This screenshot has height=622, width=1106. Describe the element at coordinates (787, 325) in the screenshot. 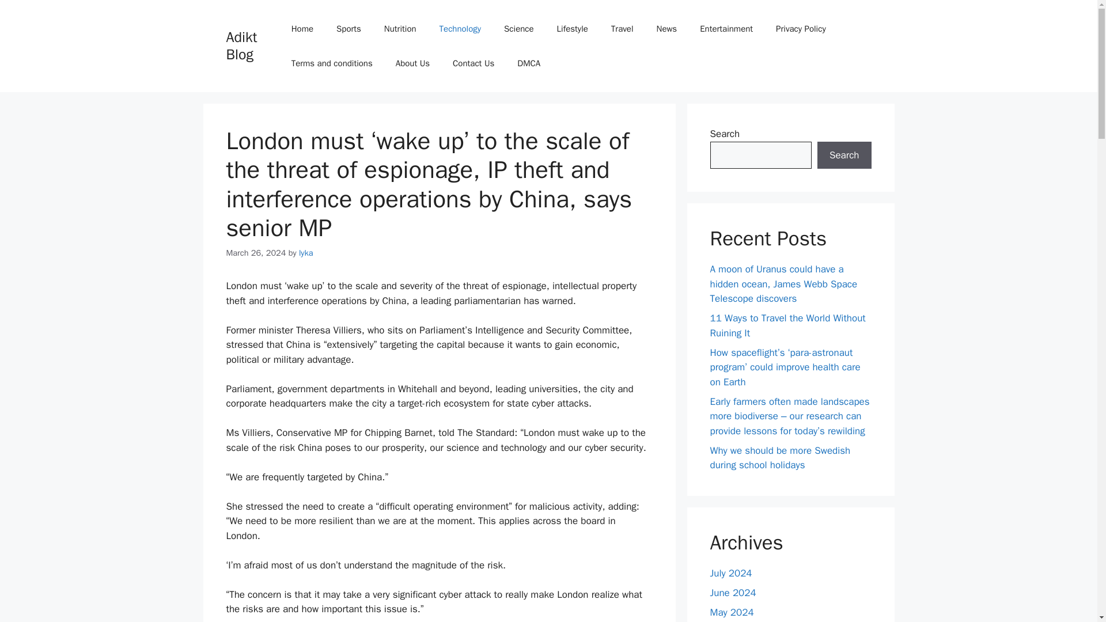

I see `11 Ways to Travel the World Without Ruining It` at that location.